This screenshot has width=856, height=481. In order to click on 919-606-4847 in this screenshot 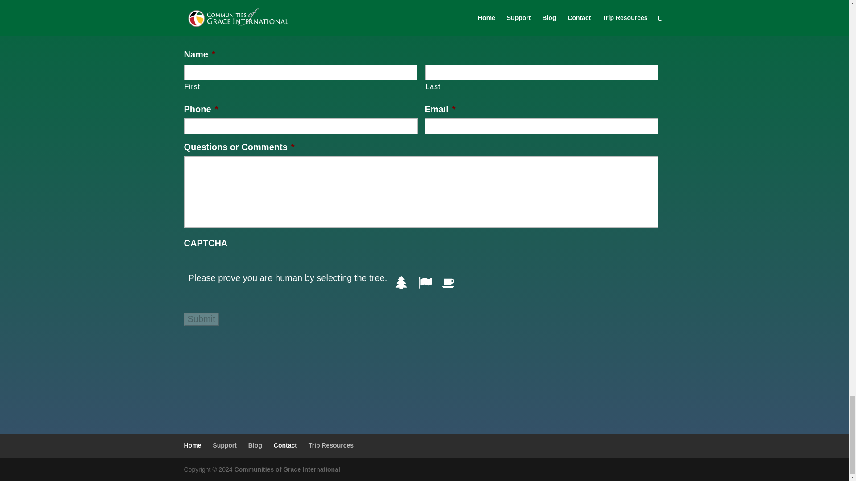, I will do `click(424, 9)`.